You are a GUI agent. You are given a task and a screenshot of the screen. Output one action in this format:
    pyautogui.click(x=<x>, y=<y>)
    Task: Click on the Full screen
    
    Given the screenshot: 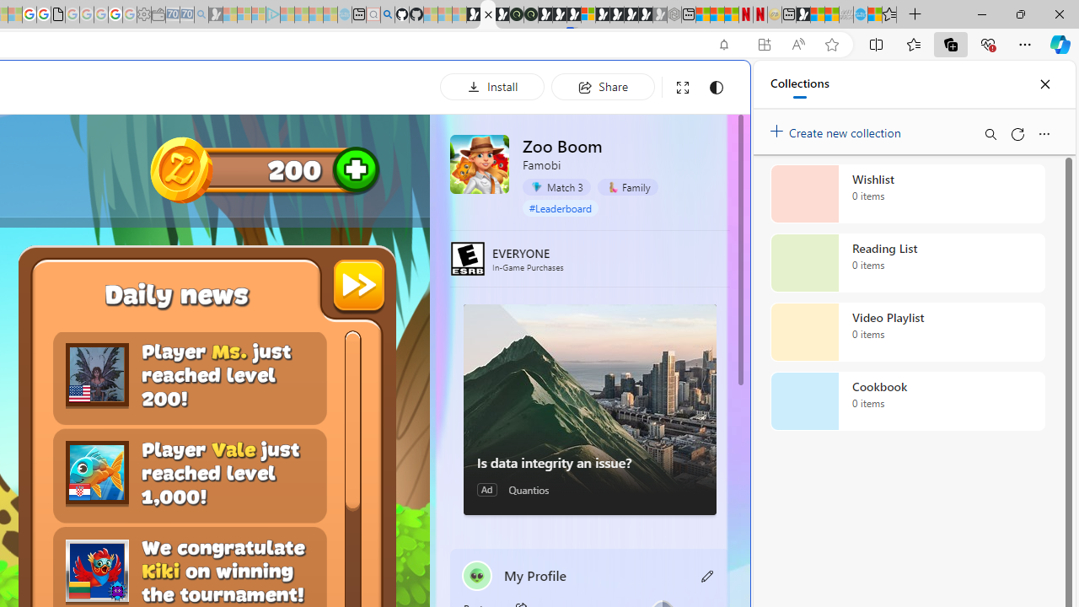 What is the action you would take?
    pyautogui.click(x=683, y=88)
    